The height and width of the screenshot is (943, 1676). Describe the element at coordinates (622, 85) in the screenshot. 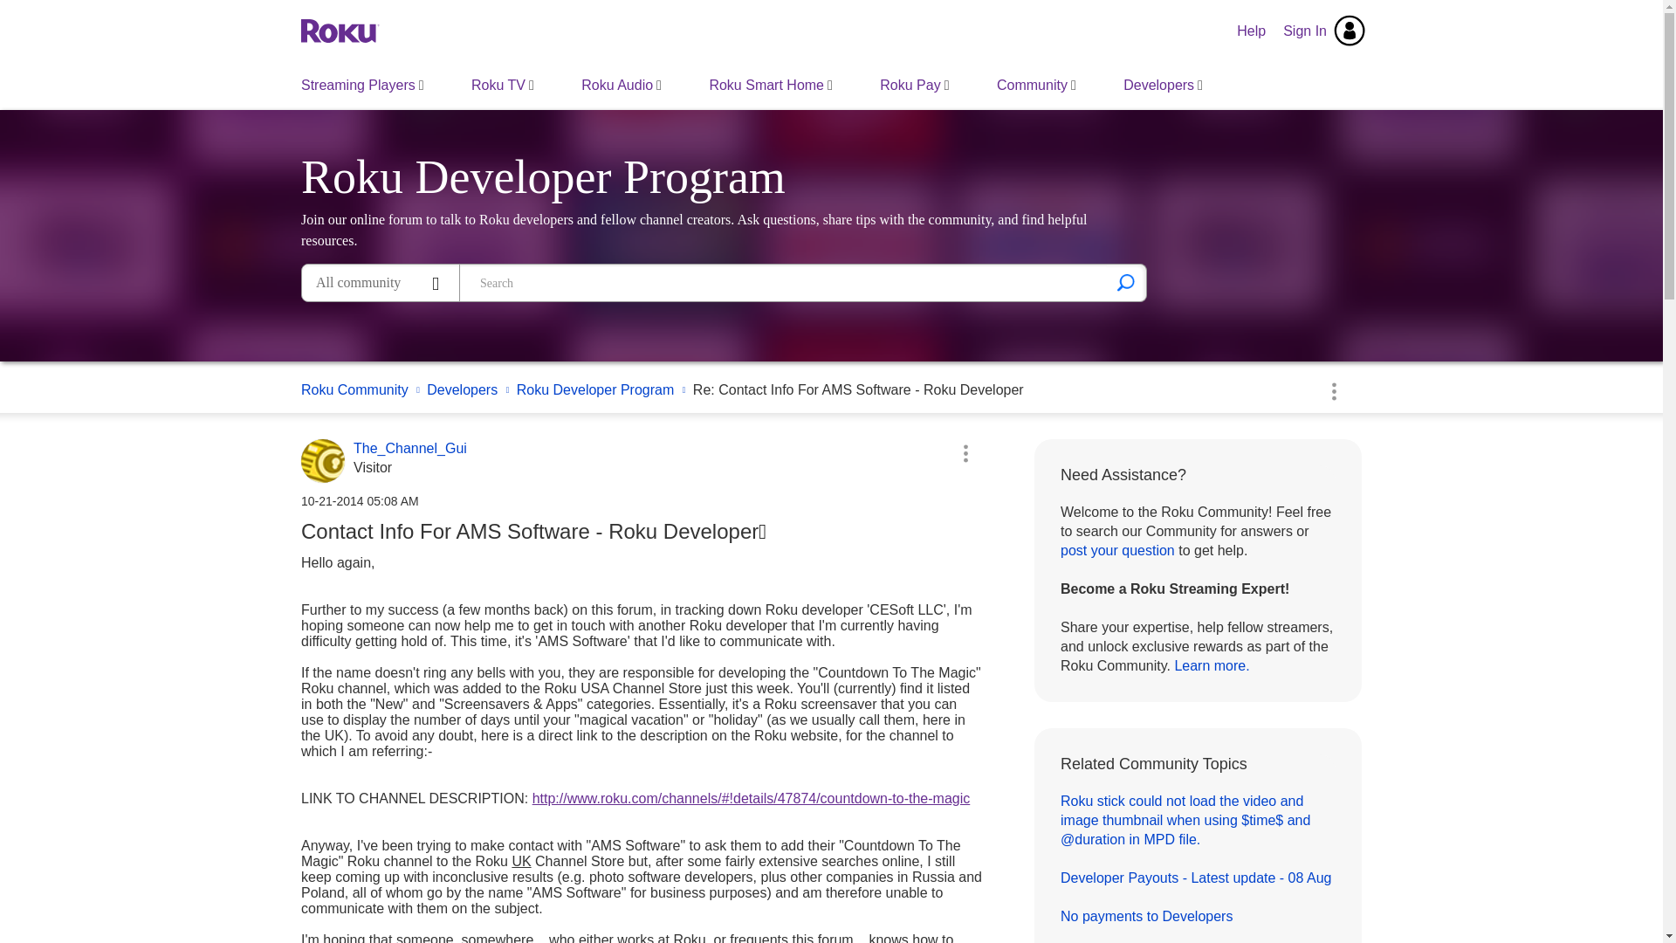

I see `Roku Audio` at that location.